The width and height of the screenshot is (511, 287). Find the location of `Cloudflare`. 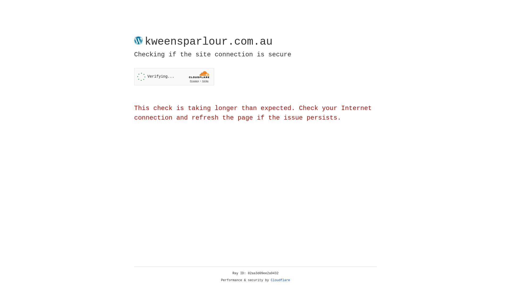

Cloudflare is located at coordinates (281, 280).